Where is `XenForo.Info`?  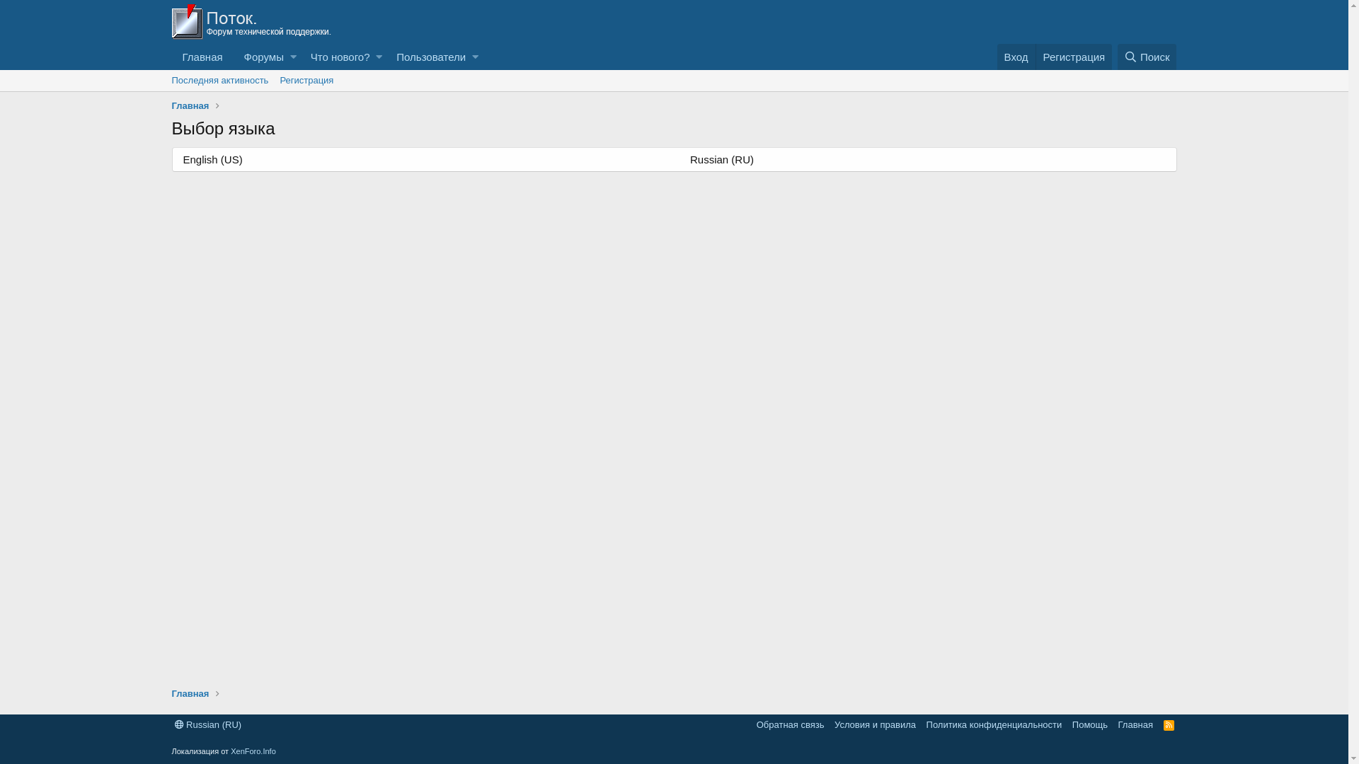 XenForo.Info is located at coordinates (253, 751).